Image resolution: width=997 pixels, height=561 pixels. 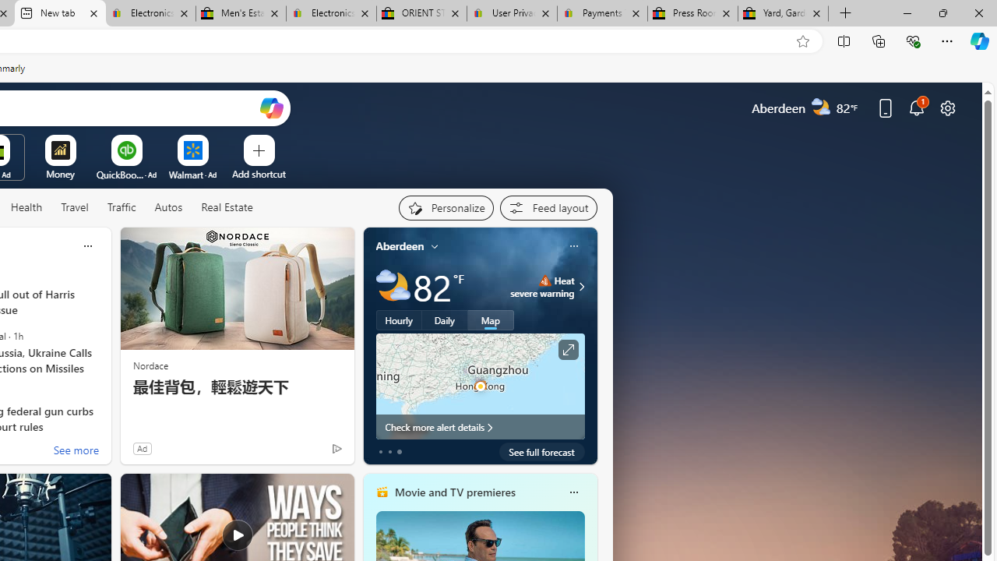 What do you see at coordinates (445, 320) in the screenshot?
I see `Daily` at bounding box center [445, 320].